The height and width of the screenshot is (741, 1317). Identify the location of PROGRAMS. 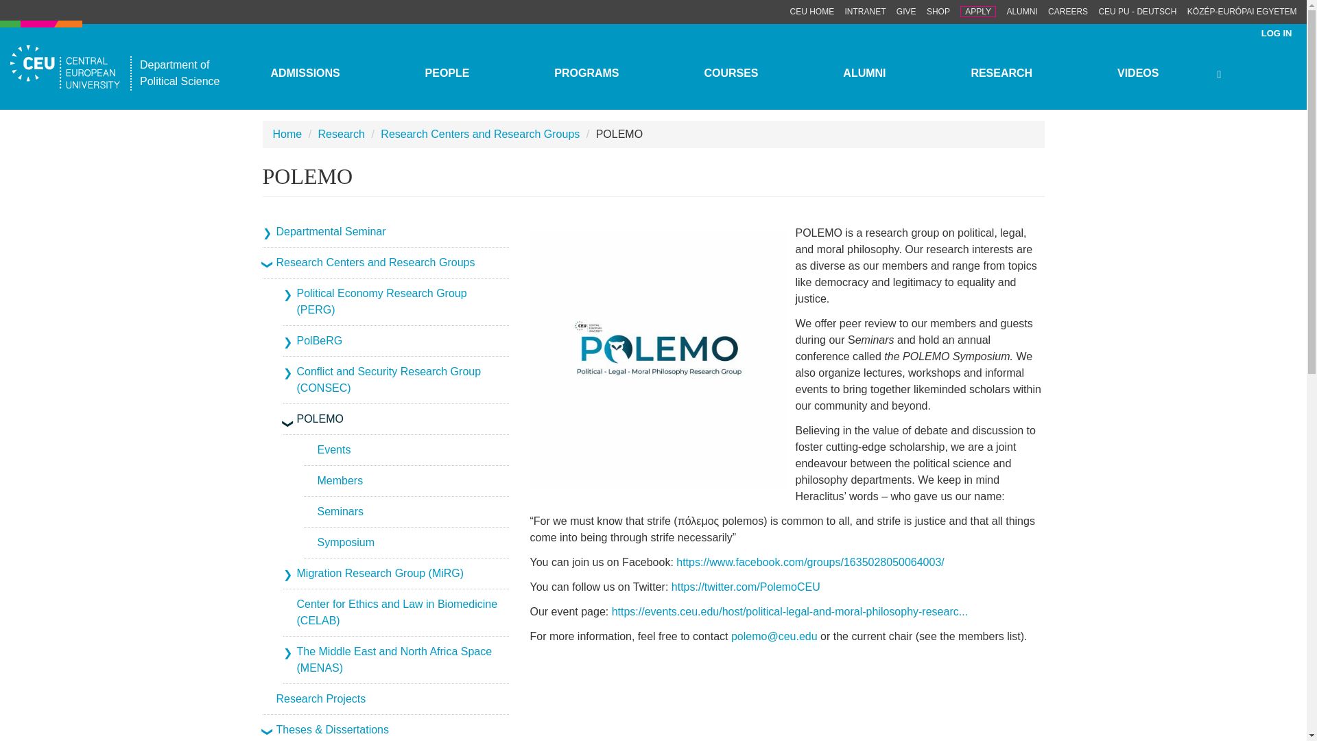
(586, 73).